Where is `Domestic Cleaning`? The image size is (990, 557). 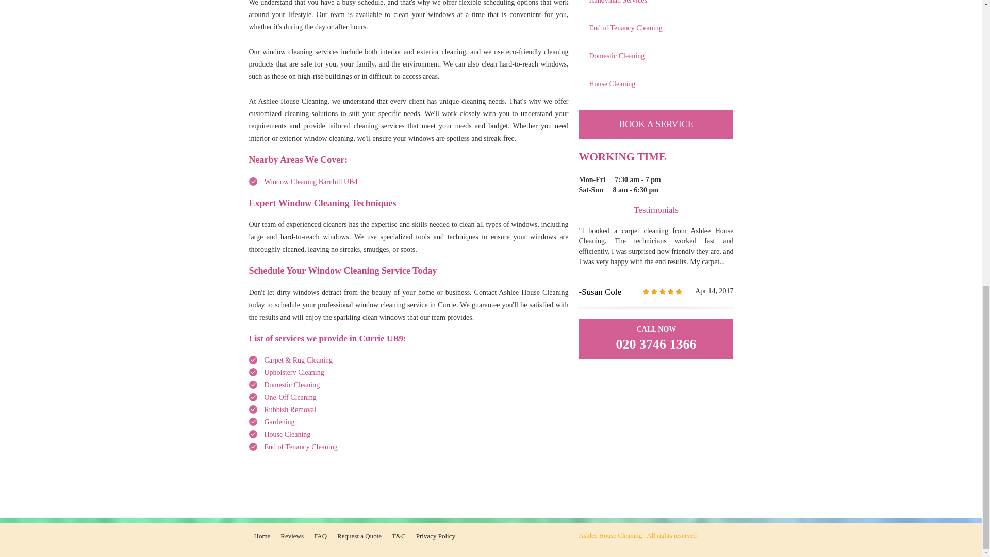
Domestic Cleaning is located at coordinates (292, 385).